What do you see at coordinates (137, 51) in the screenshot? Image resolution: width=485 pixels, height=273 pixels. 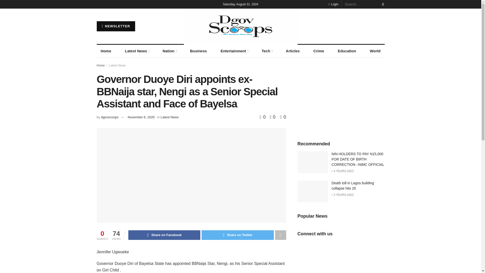 I see `Latest News` at bounding box center [137, 51].